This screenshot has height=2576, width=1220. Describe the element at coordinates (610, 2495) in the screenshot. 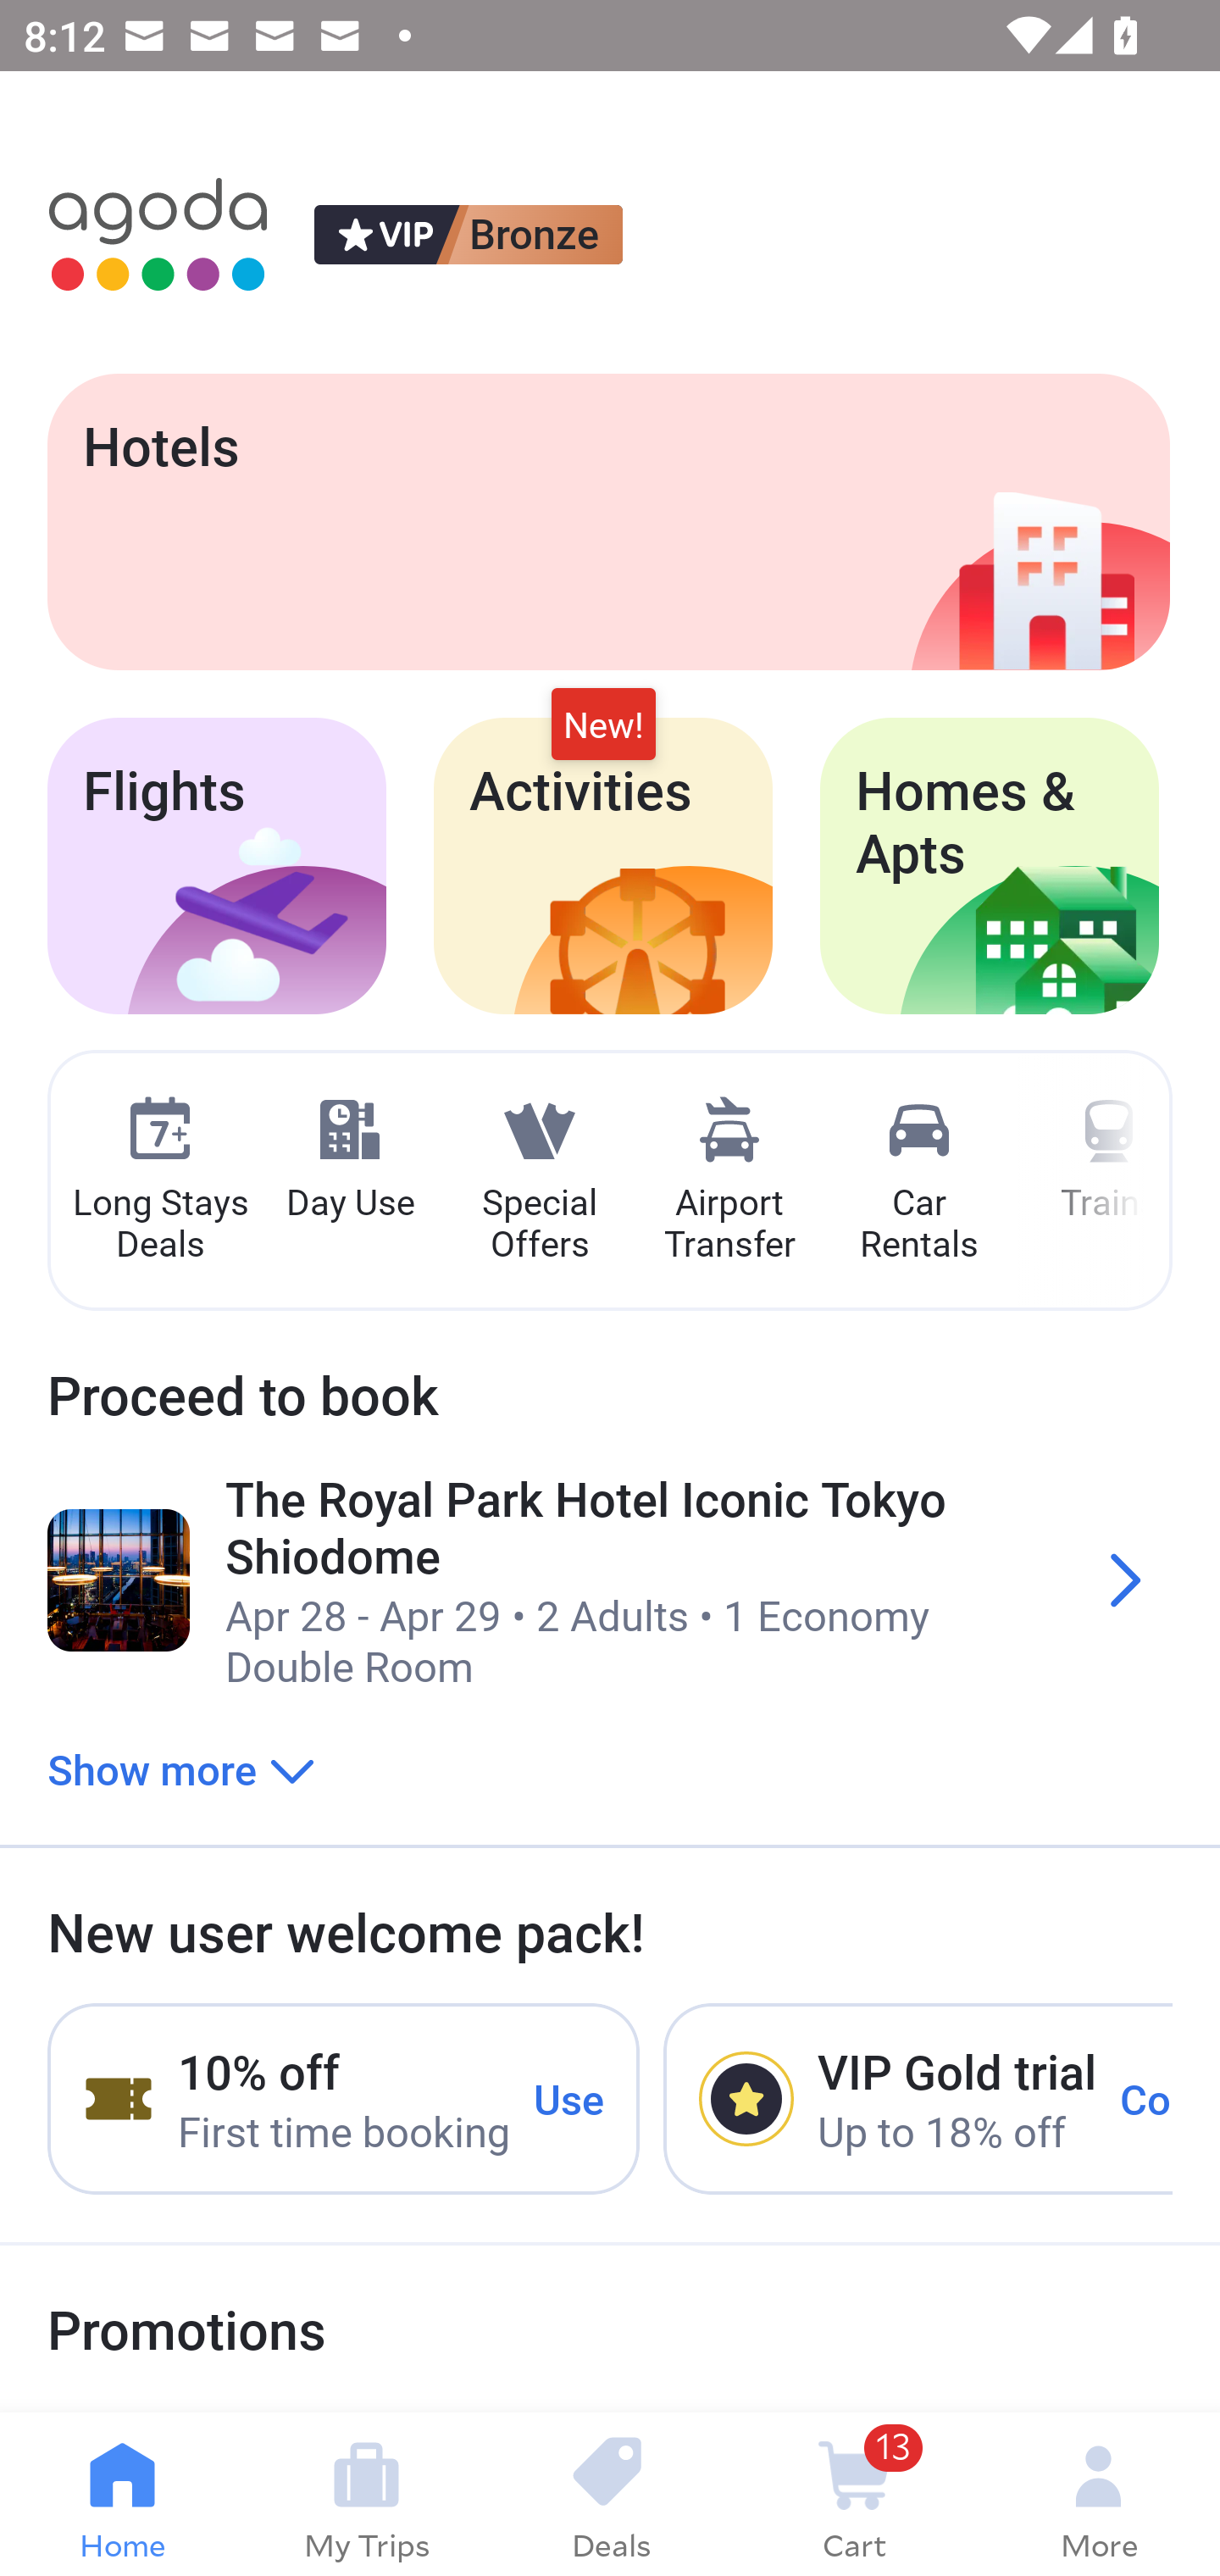

I see `Deals` at that location.